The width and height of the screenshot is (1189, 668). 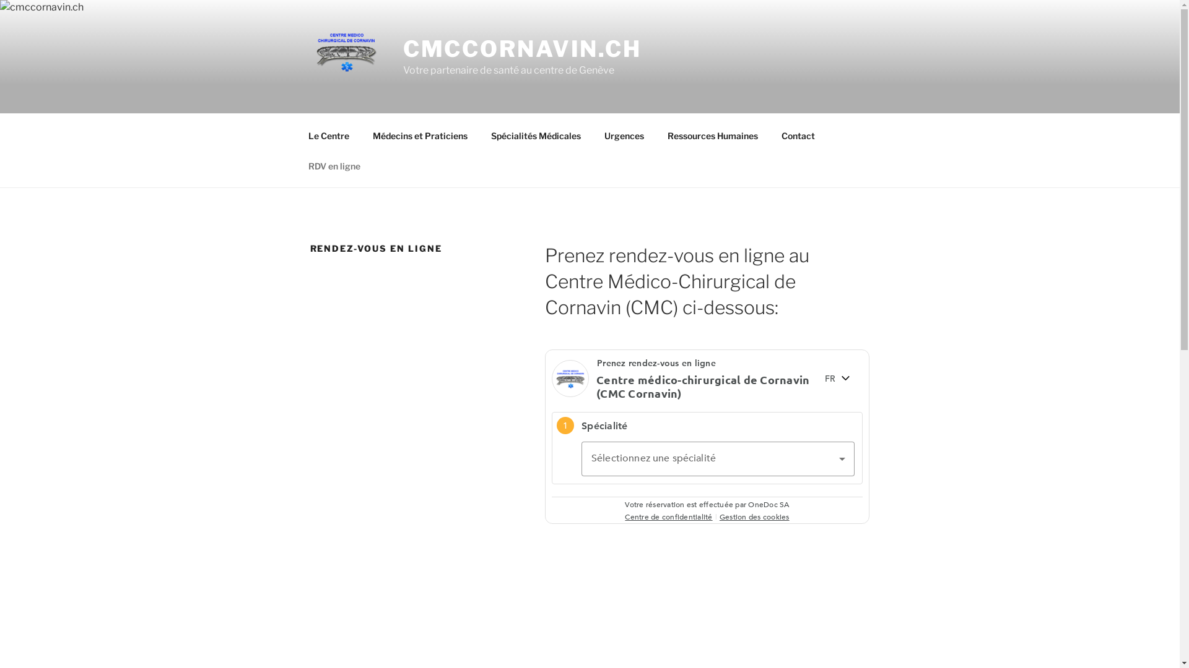 What do you see at coordinates (328, 135) in the screenshot?
I see `Le Centre` at bounding box center [328, 135].